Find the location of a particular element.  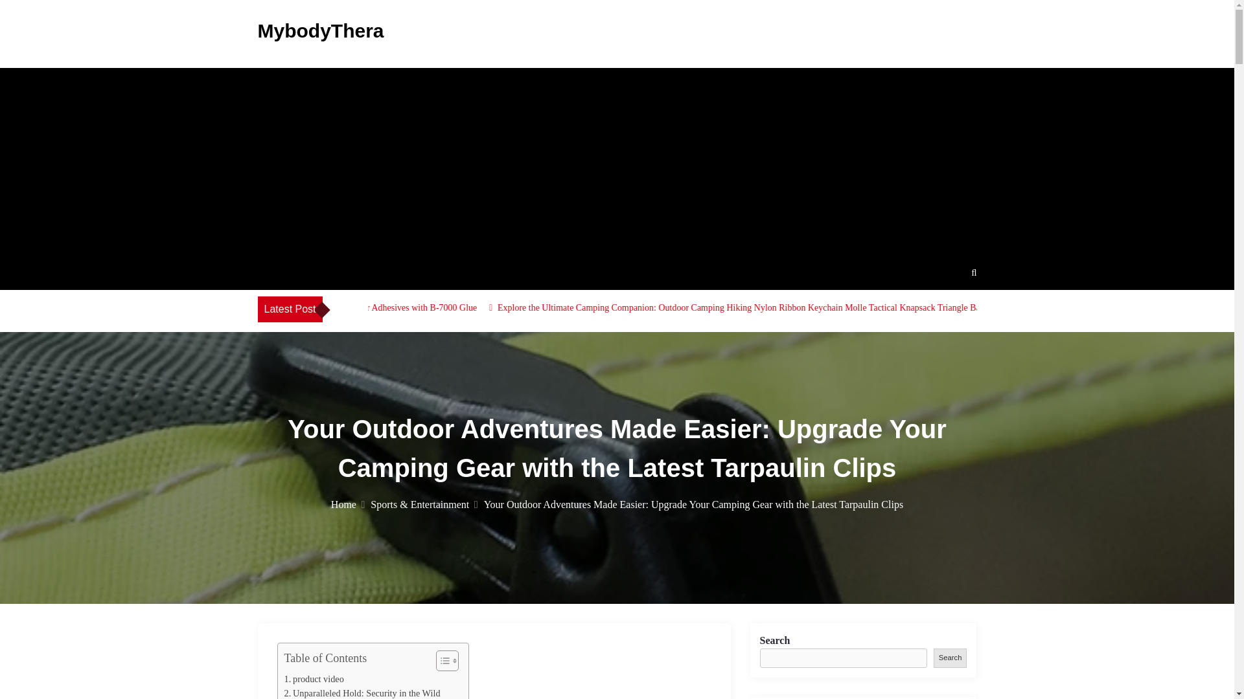

product video is located at coordinates (313, 678).